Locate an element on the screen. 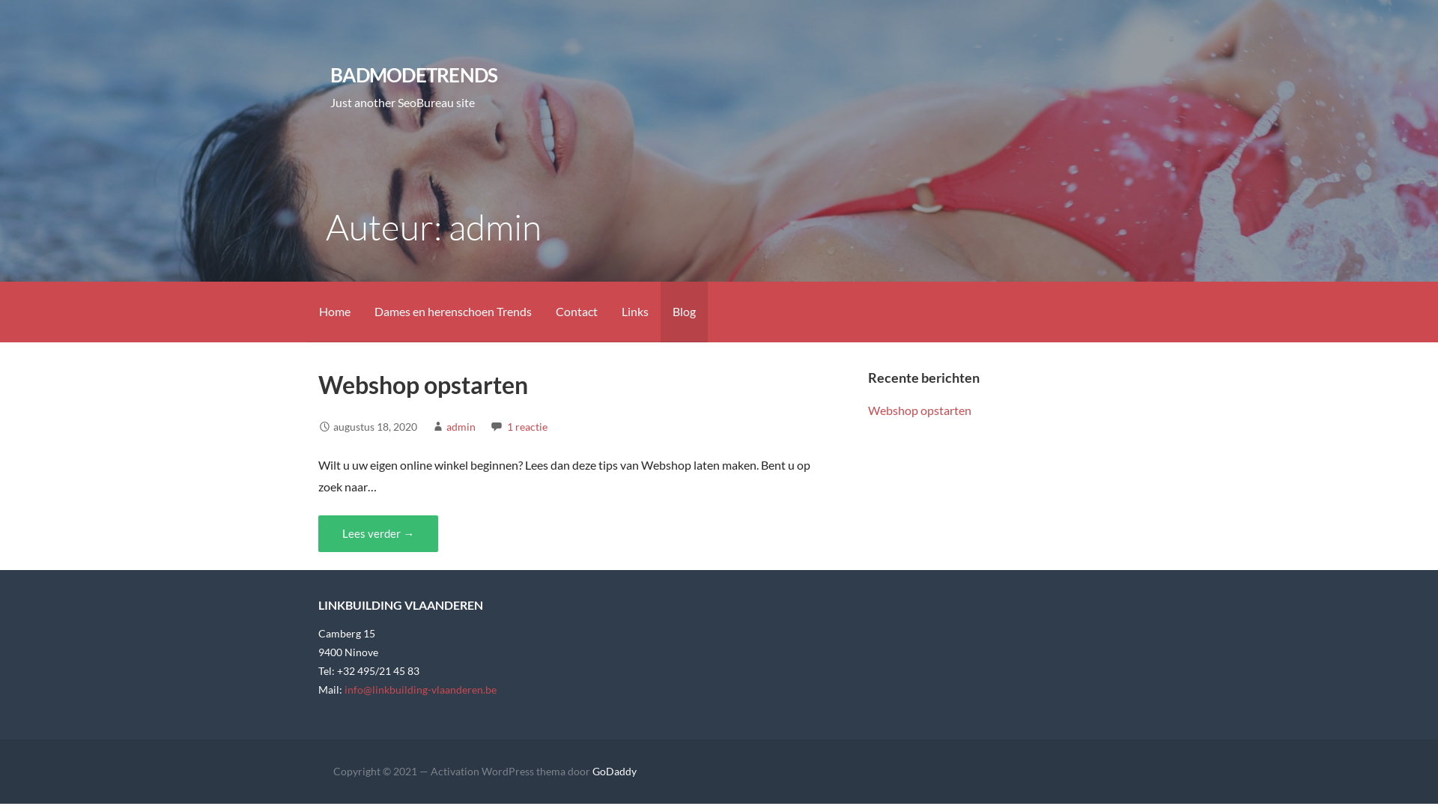  1 reactie is located at coordinates (527, 427).